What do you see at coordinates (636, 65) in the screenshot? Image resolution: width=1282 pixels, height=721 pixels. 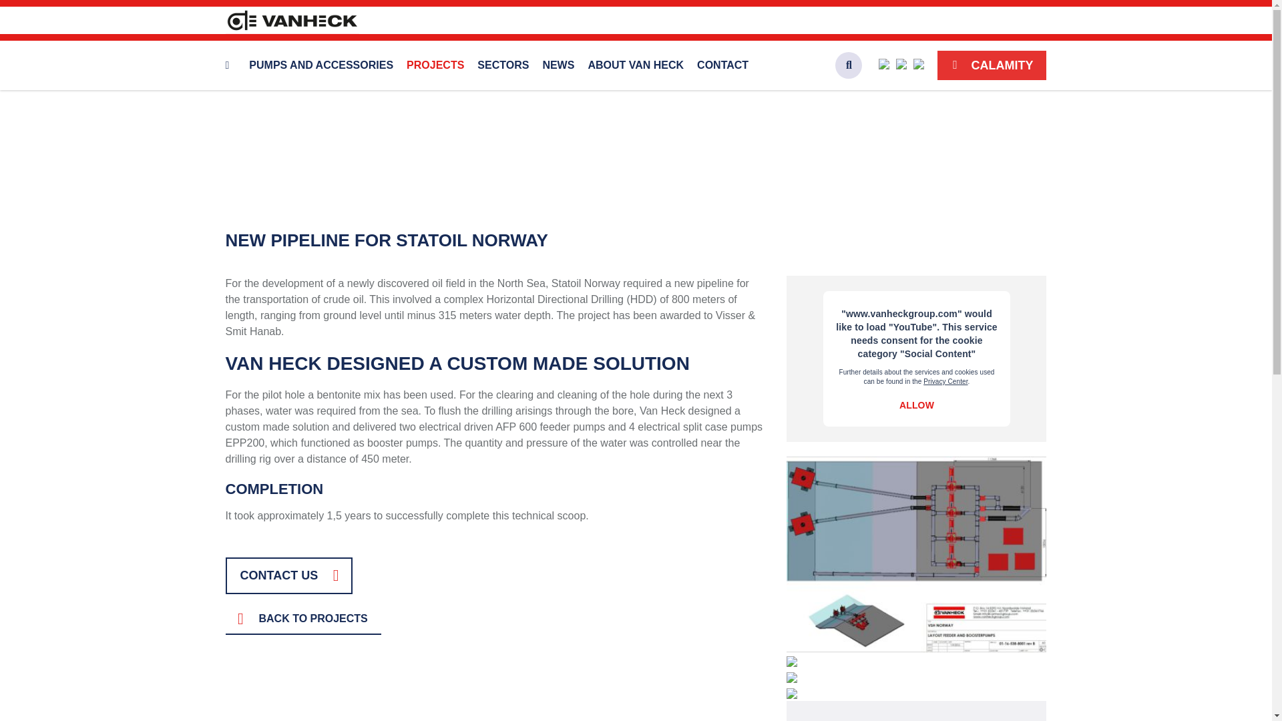 I see `ABOUT VAN HECK` at bounding box center [636, 65].